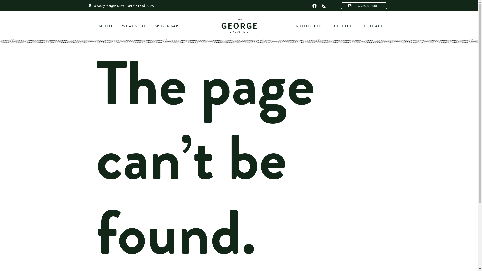 This screenshot has width=482, height=271. What do you see at coordinates (167, 26) in the screenshot?
I see `SPORTS BAR` at bounding box center [167, 26].